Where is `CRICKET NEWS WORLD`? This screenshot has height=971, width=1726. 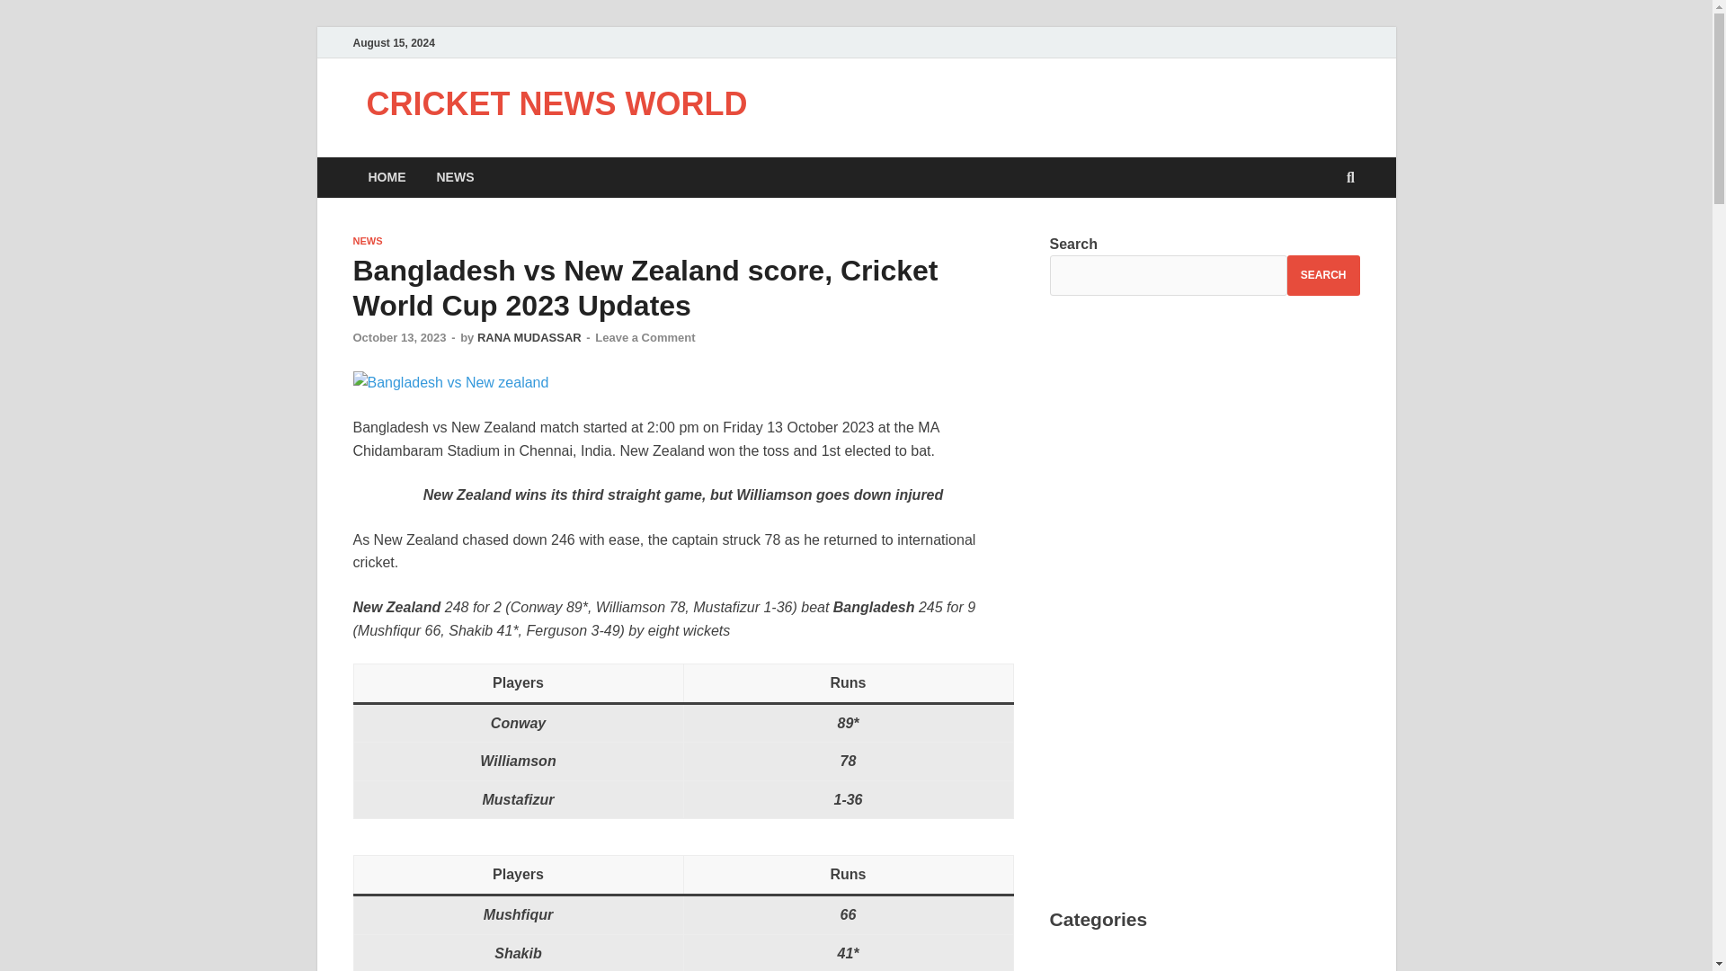
CRICKET NEWS WORLD is located at coordinates (556, 104).